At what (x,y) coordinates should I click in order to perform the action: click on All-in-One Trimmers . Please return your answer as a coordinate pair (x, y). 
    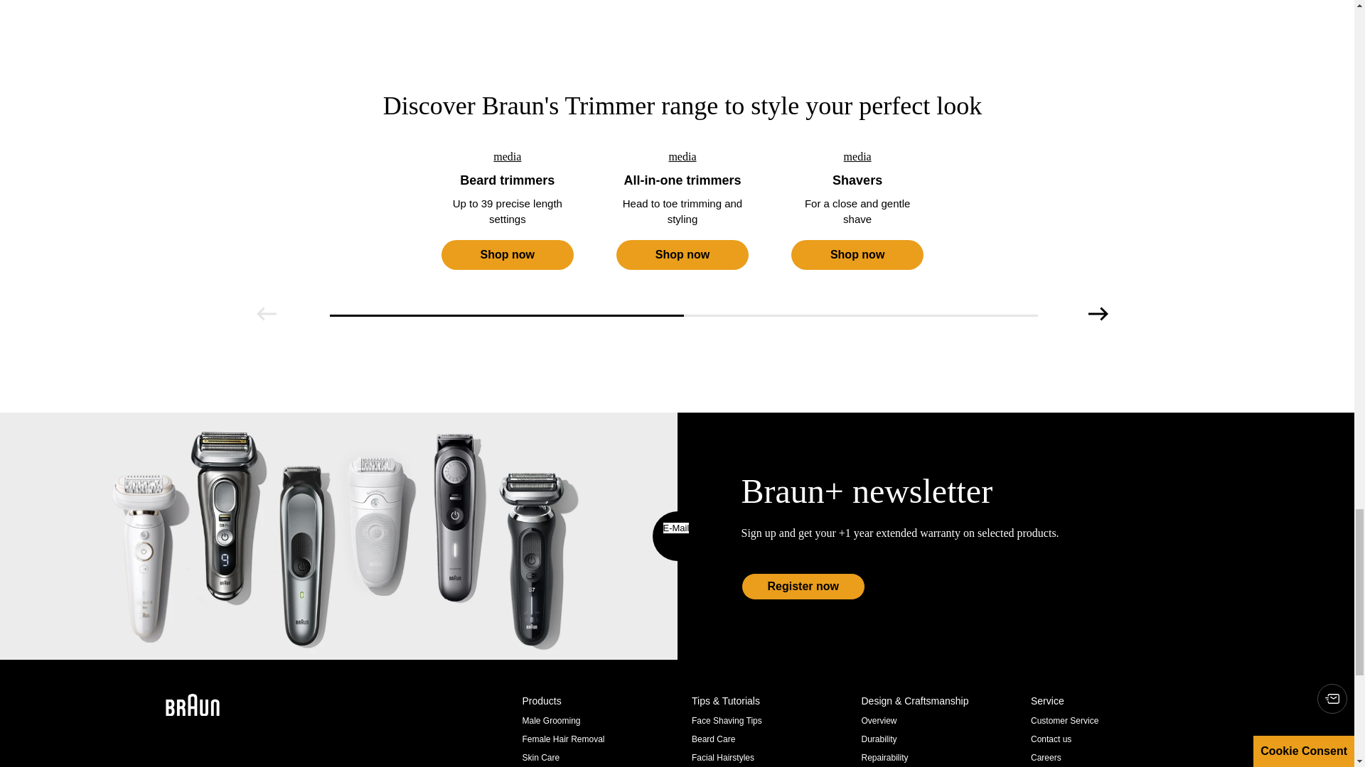
    Looking at the image, I should click on (682, 157).